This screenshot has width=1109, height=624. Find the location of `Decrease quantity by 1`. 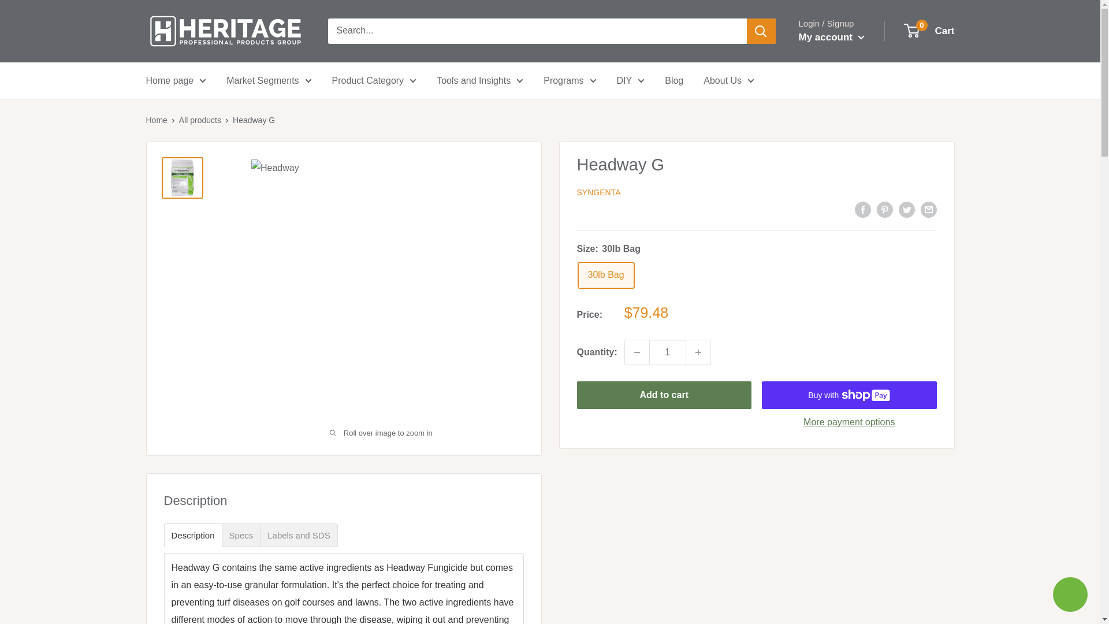

Decrease quantity by 1 is located at coordinates (637, 352).